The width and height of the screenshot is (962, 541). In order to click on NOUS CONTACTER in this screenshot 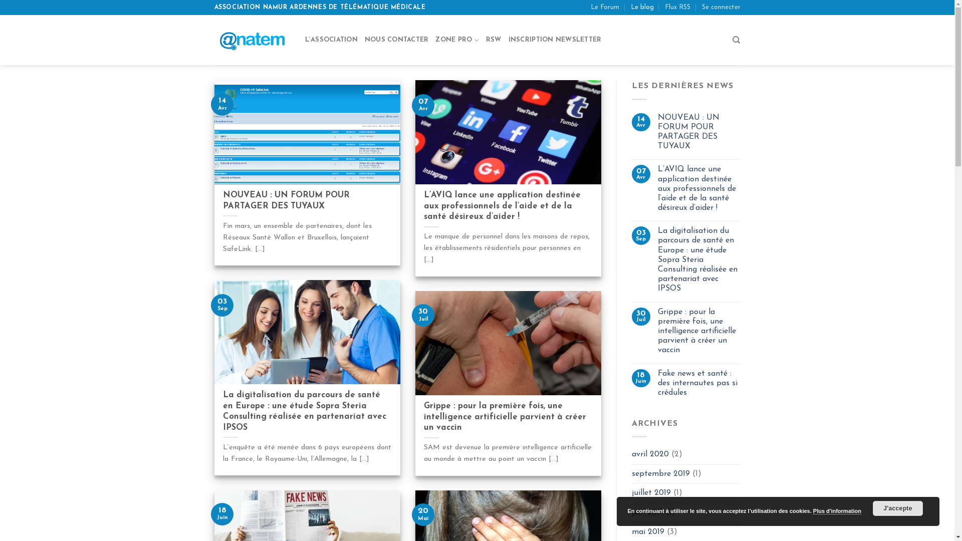, I will do `click(397, 40)`.